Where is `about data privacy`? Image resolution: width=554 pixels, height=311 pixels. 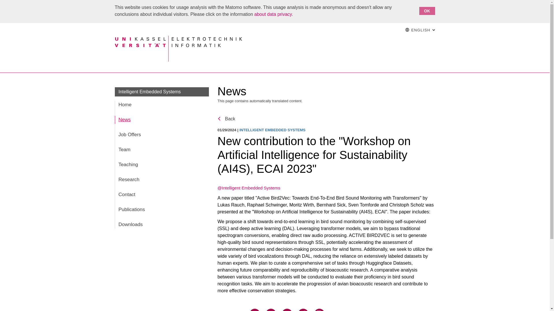 about data privacy is located at coordinates (273, 14).